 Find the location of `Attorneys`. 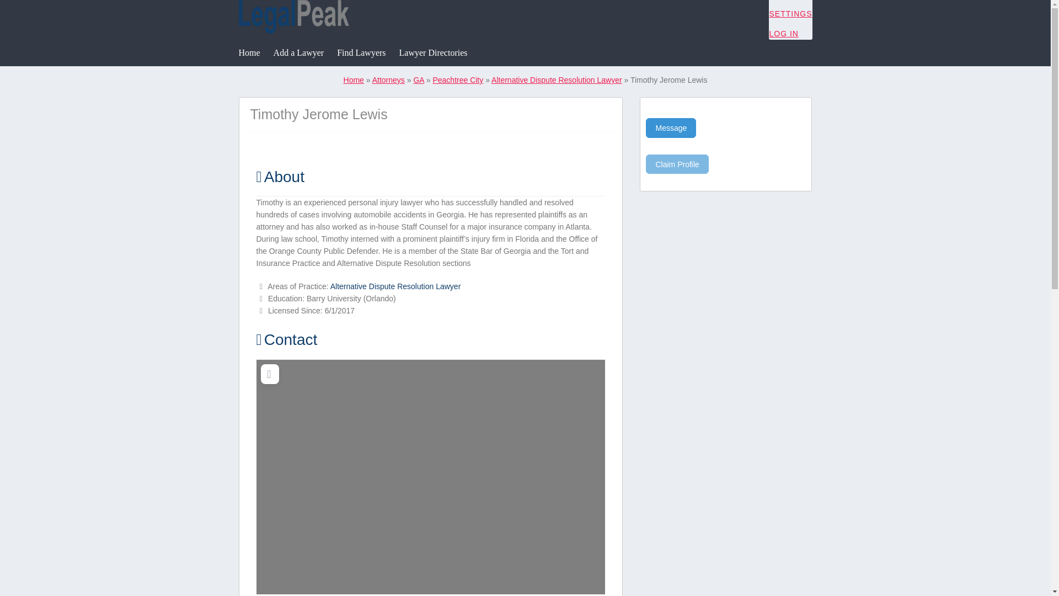

Attorneys is located at coordinates (388, 80).